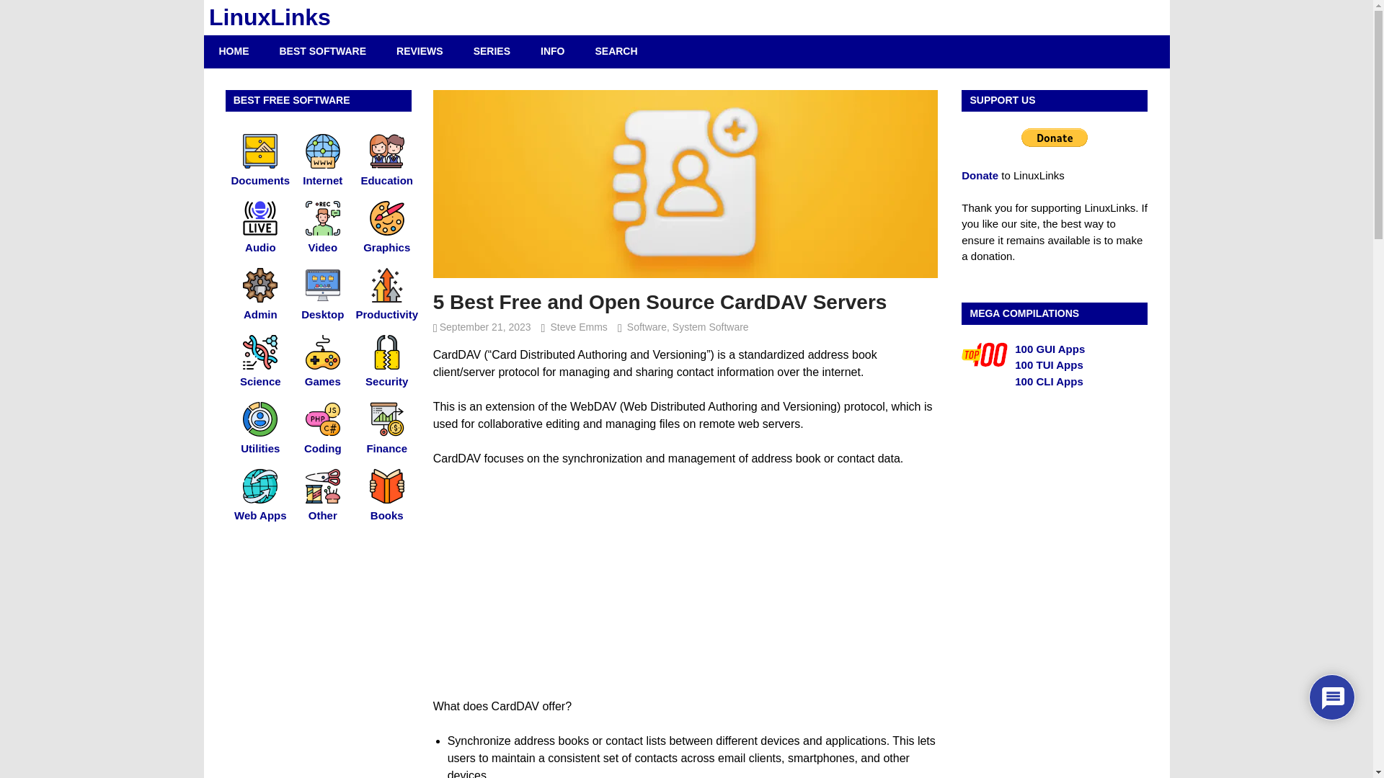 This screenshot has width=1384, height=778. Describe the element at coordinates (420, 50) in the screenshot. I see `REVIEWS` at that location.